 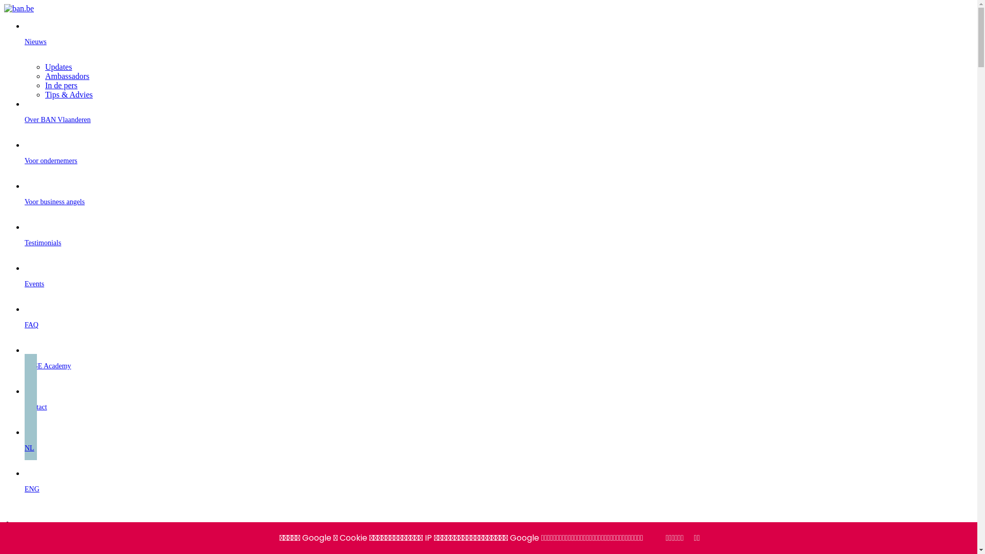 I want to click on Voor ondernemers, so click(x=499, y=161).